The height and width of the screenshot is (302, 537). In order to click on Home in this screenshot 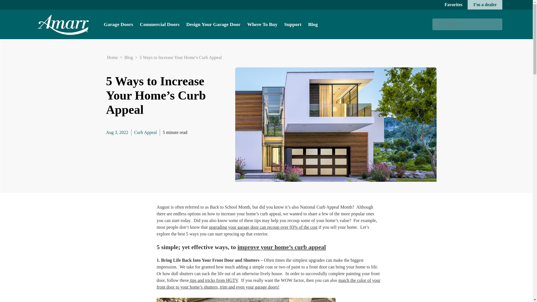, I will do `click(112, 58)`.